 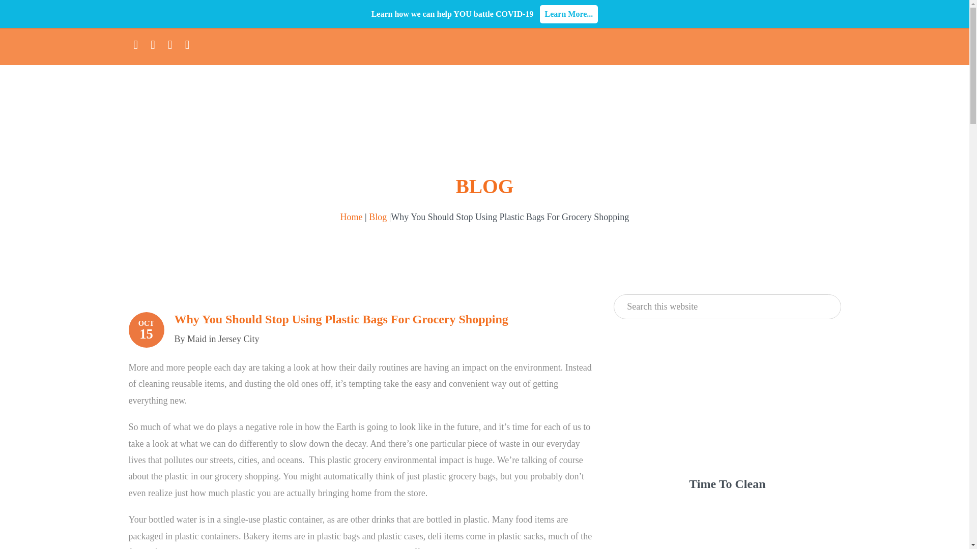 I want to click on Home, so click(x=351, y=217).